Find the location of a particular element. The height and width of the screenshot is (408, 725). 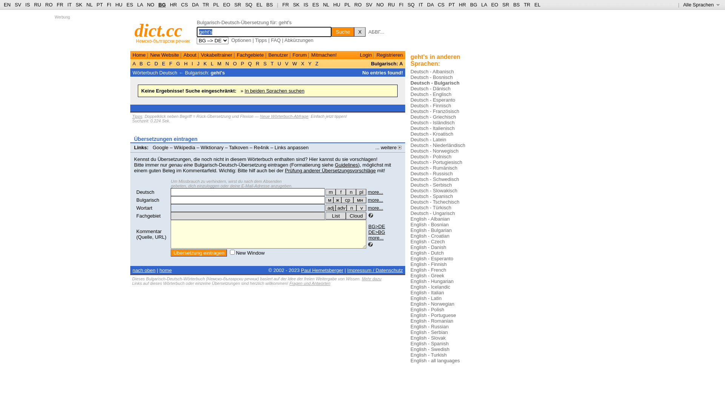

Home is located at coordinates (139, 55).